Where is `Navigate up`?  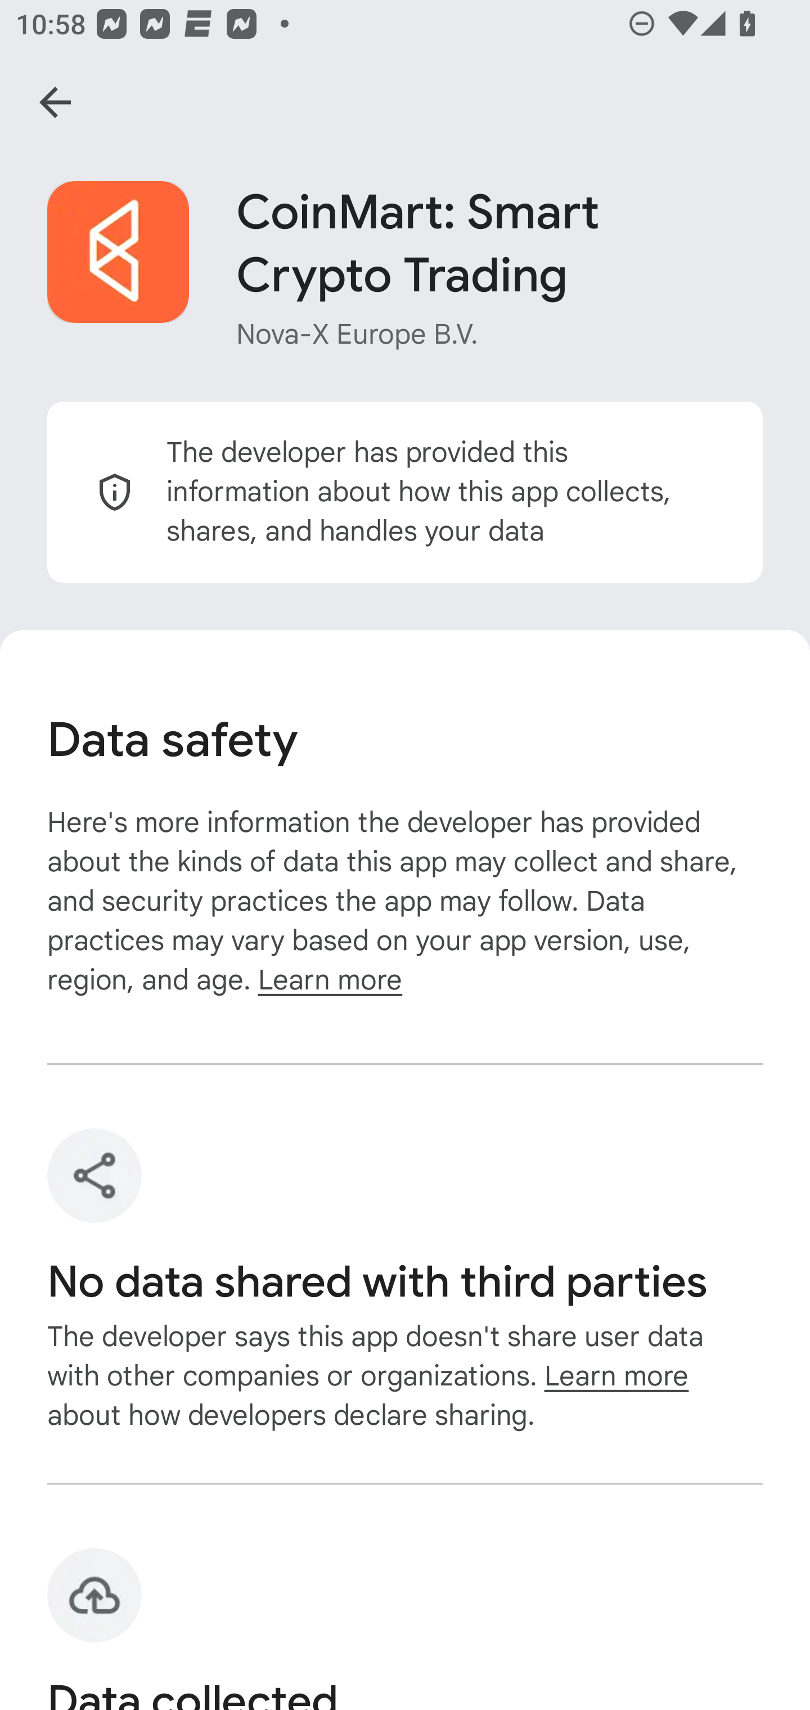
Navigate up is located at coordinates (55, 102).